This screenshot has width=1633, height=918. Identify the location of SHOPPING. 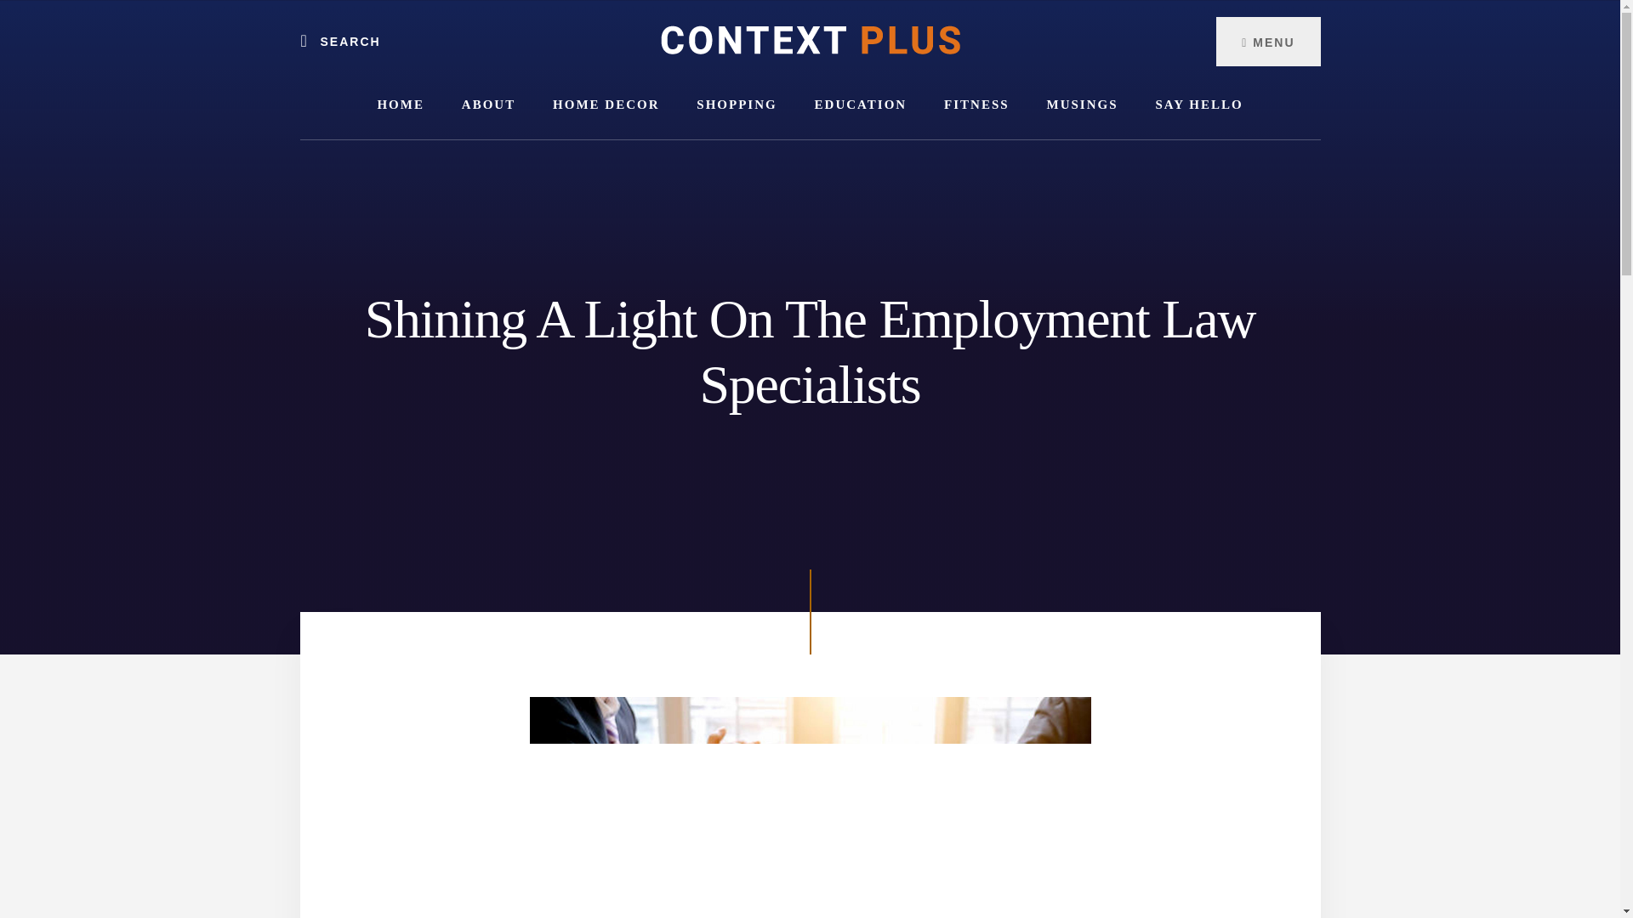
(737, 105).